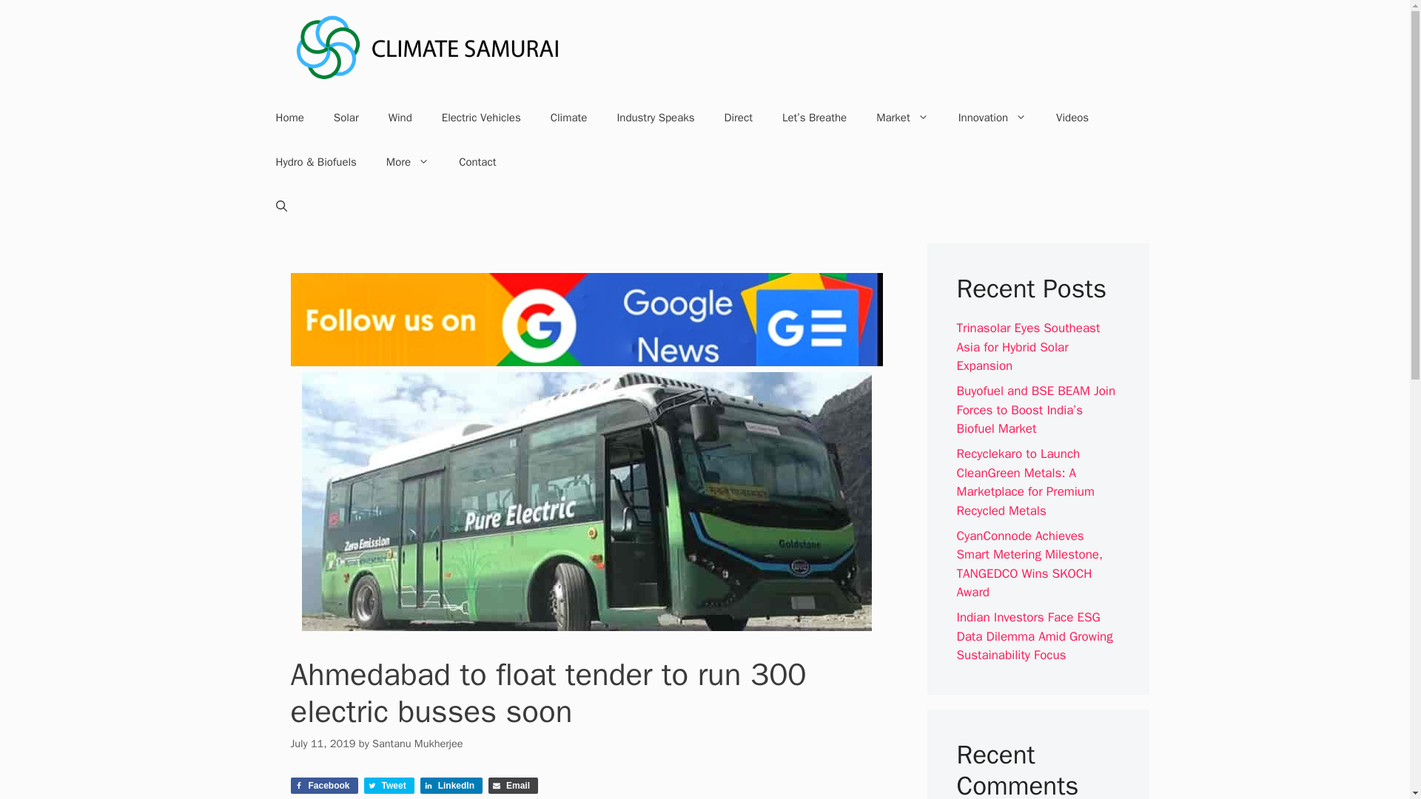 Image resolution: width=1421 pixels, height=799 pixels. Describe the element at coordinates (481, 117) in the screenshot. I see `Electric Vehicles` at that location.